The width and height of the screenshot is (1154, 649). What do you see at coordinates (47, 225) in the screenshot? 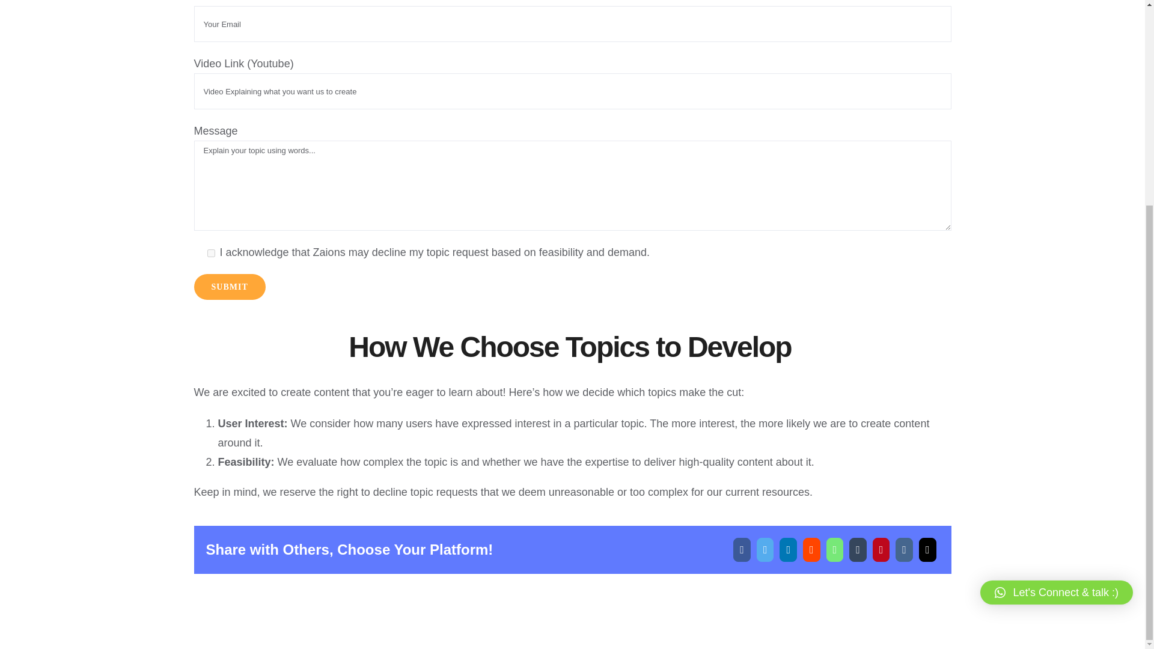
I see `Home` at bounding box center [47, 225].